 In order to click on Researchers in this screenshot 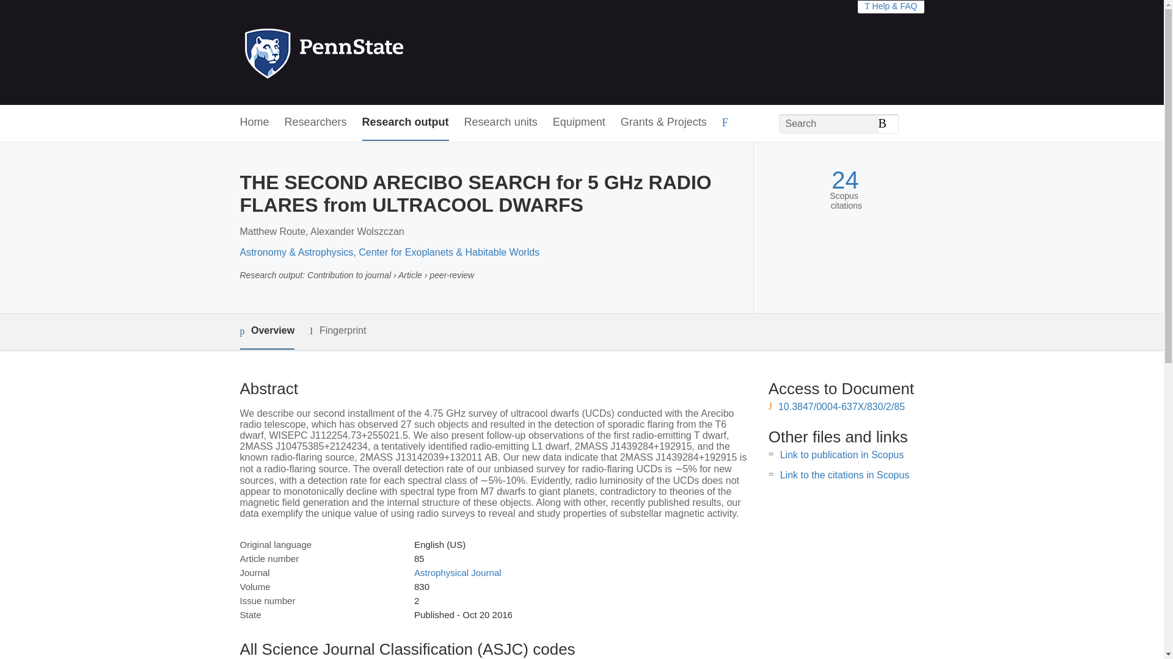, I will do `click(316, 123)`.